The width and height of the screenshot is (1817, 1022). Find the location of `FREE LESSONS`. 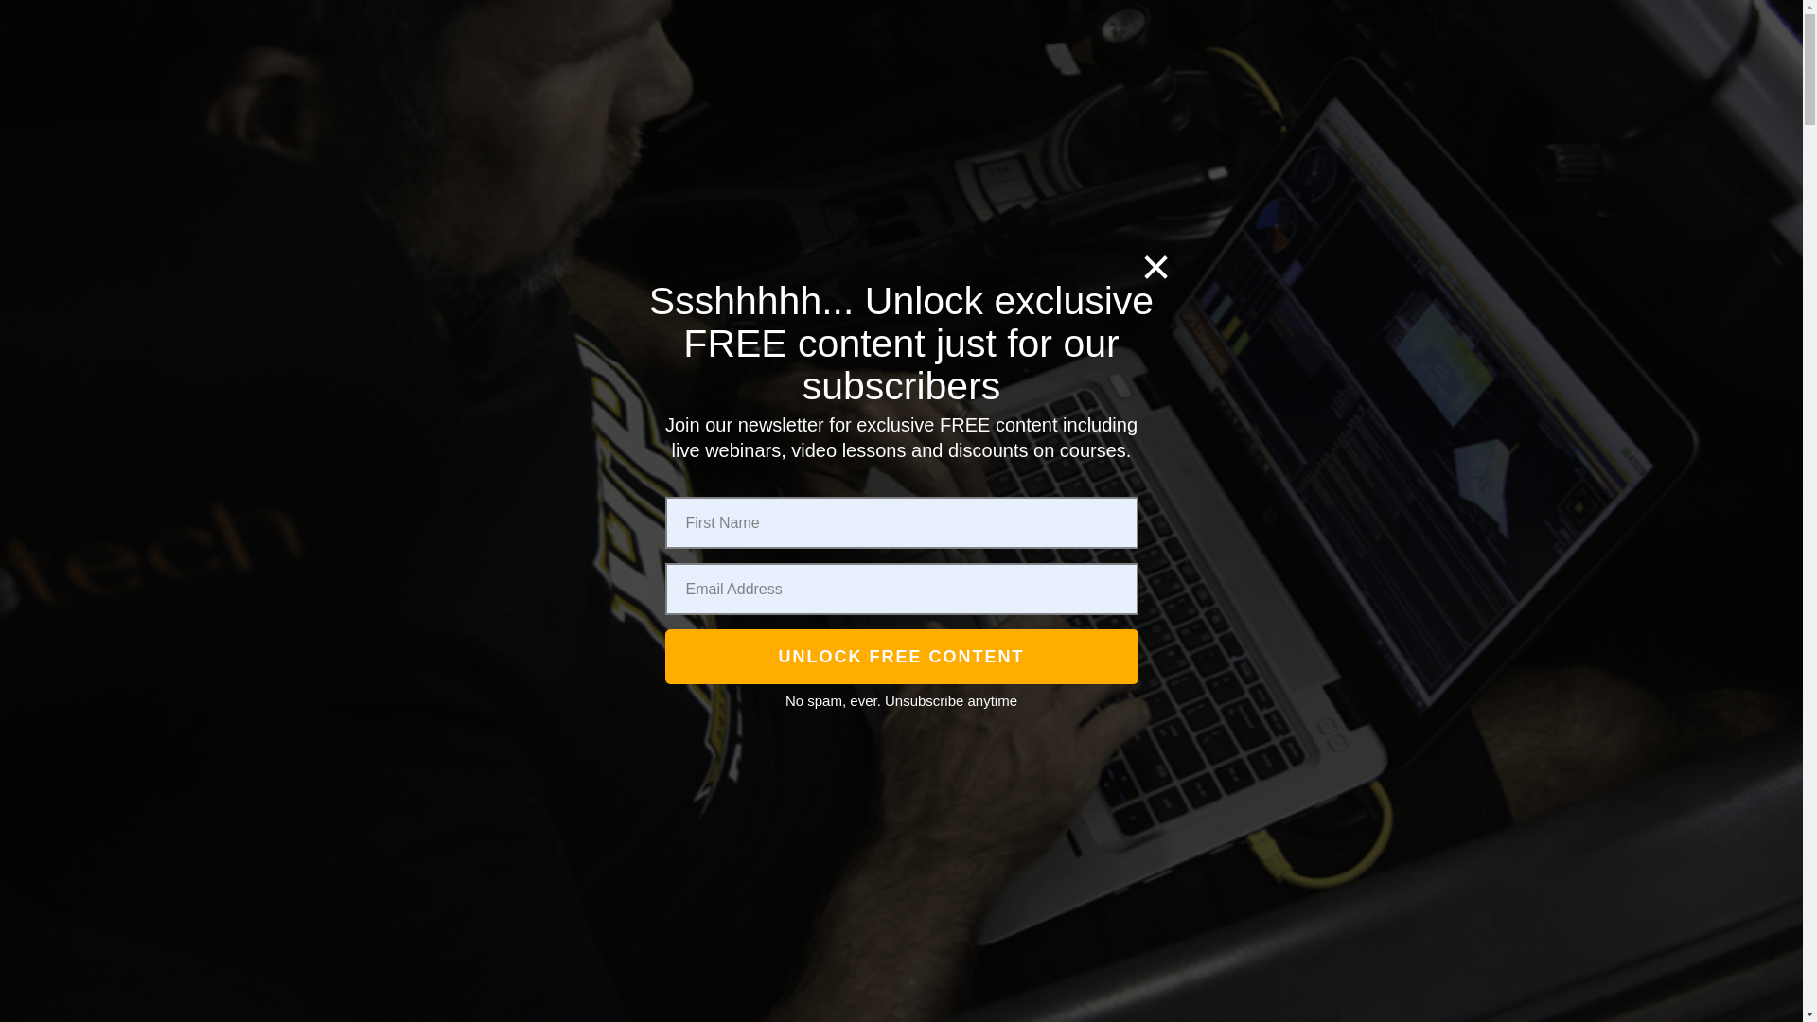

FREE LESSONS is located at coordinates (393, 729).